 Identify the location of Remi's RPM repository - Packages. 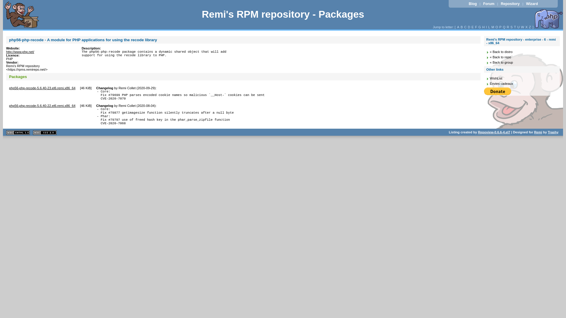
(283, 14).